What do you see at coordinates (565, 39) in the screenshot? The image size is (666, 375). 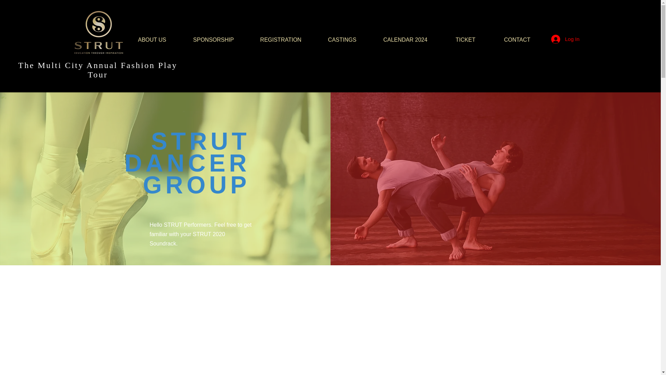 I see `Log In` at bounding box center [565, 39].